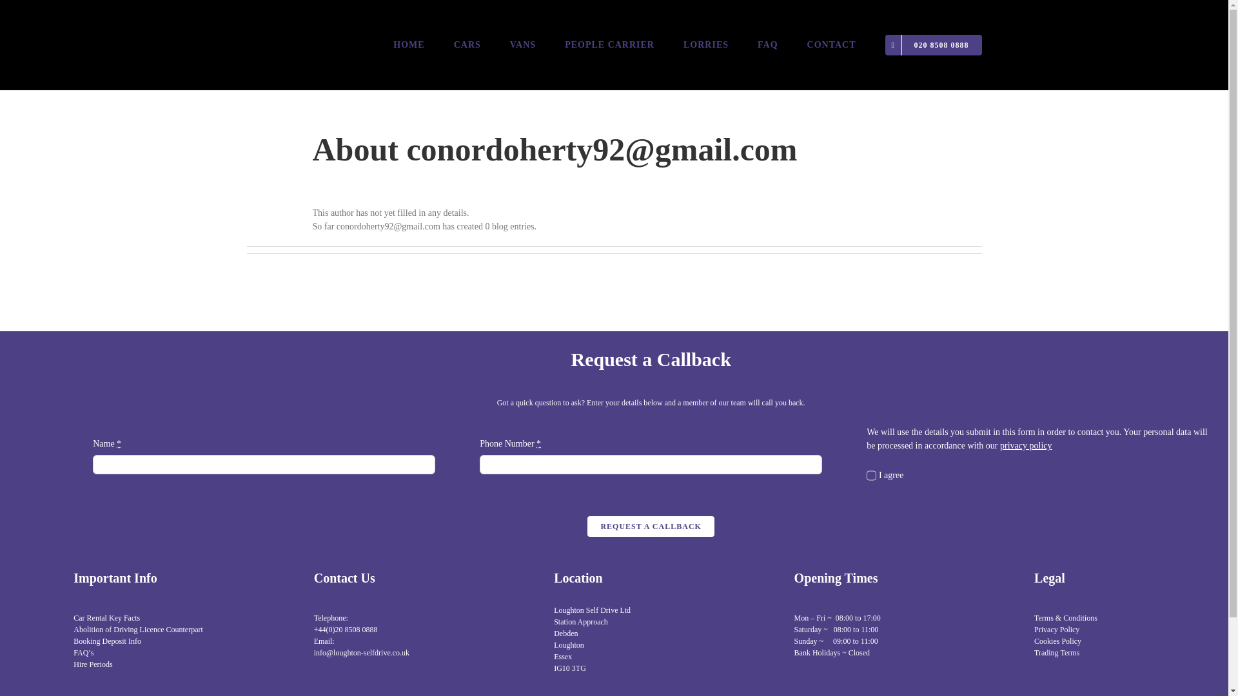  Describe the element at coordinates (933, 45) in the screenshot. I see `020 8508 0888` at that location.